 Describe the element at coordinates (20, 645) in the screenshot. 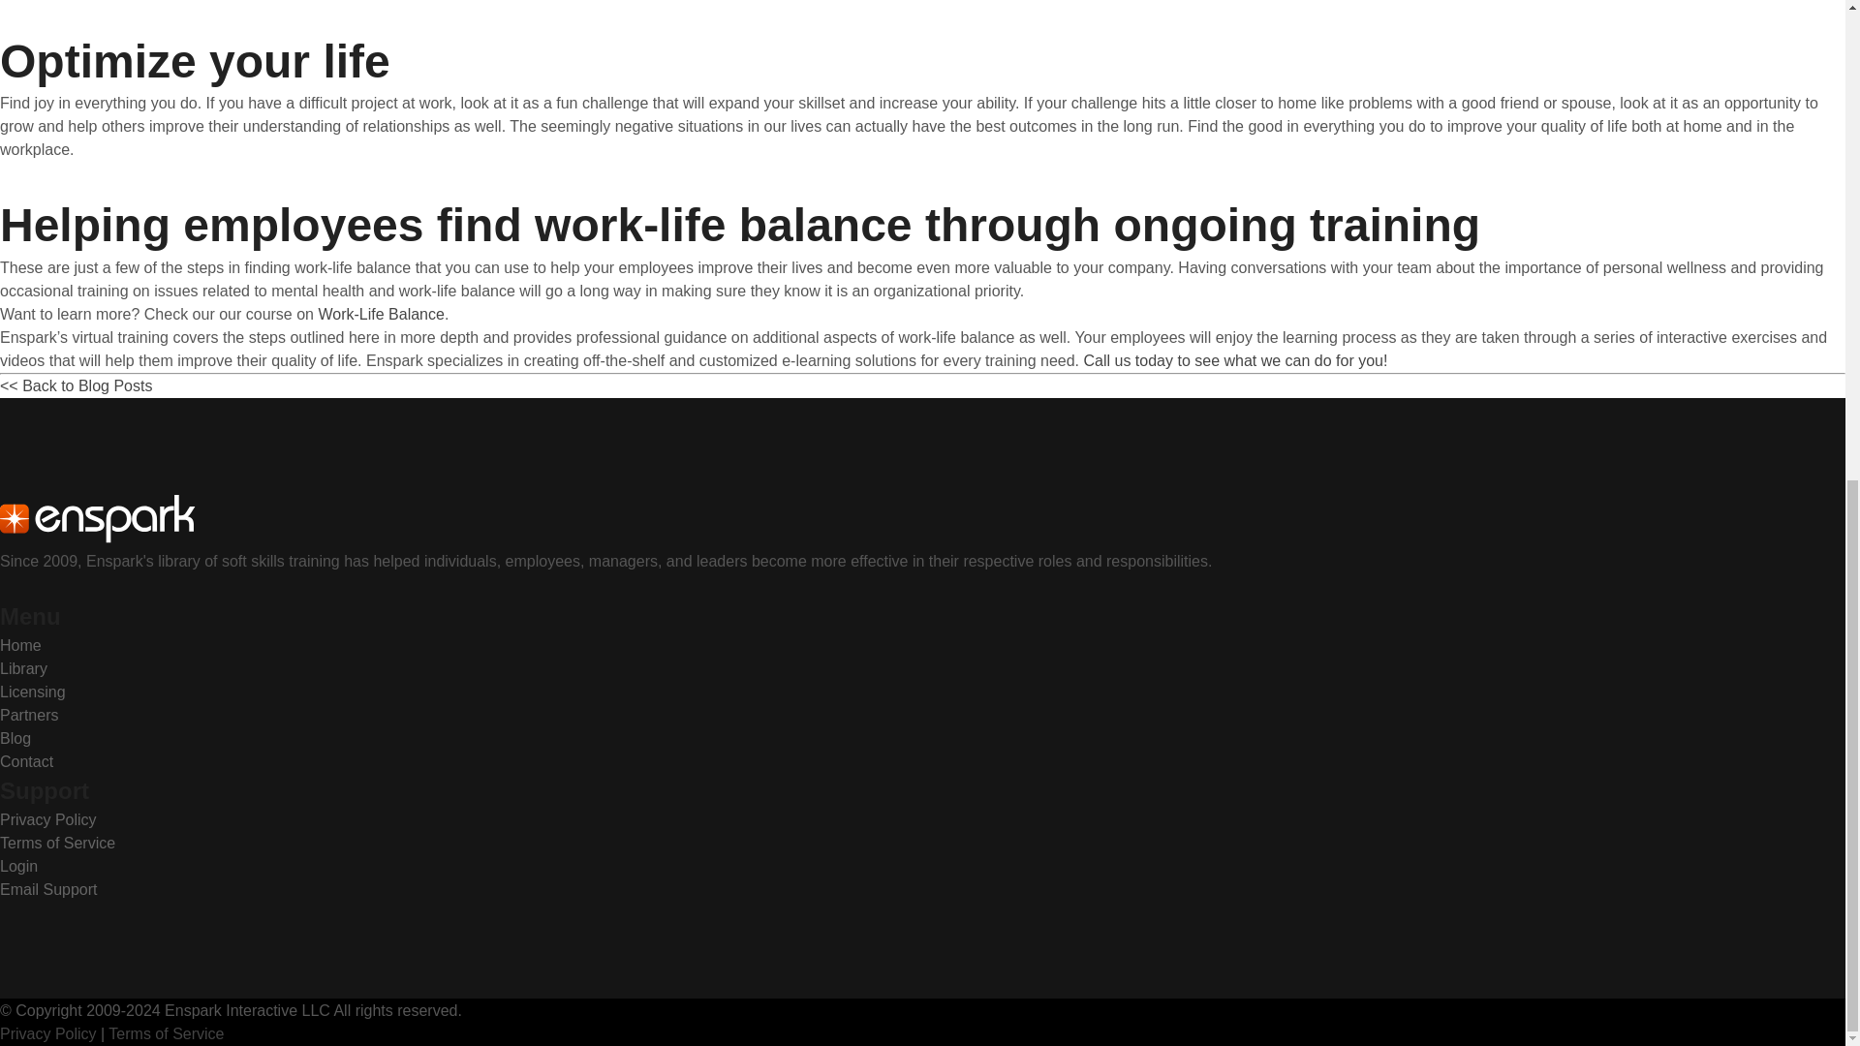

I see `Home` at that location.